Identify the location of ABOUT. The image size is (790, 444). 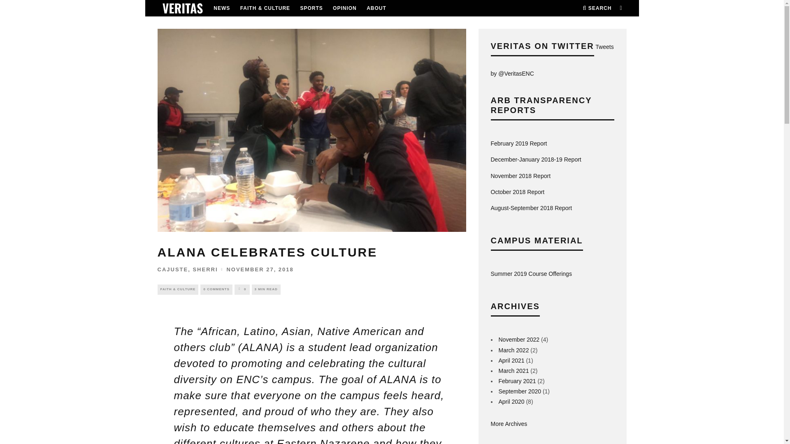
(376, 8).